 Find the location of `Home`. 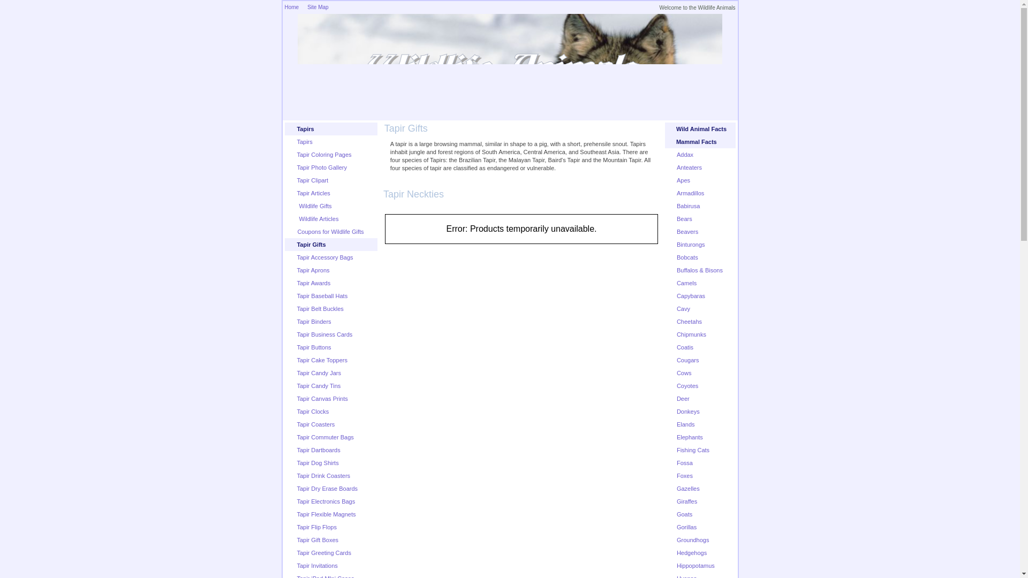

Home is located at coordinates (291, 7).